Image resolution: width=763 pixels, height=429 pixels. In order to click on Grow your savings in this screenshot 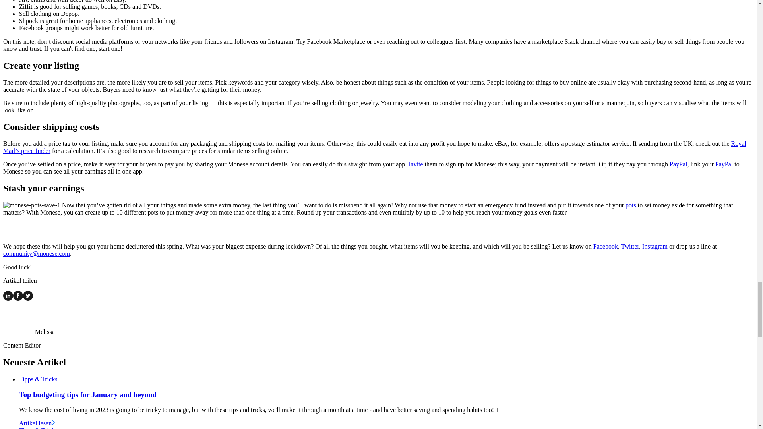, I will do `click(631, 205)`.